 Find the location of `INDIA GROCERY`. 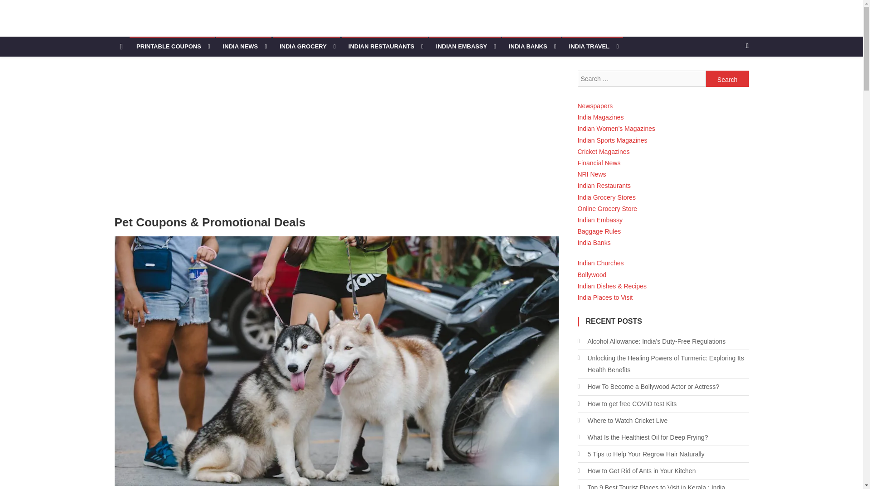

INDIA GROCERY is located at coordinates (306, 47).